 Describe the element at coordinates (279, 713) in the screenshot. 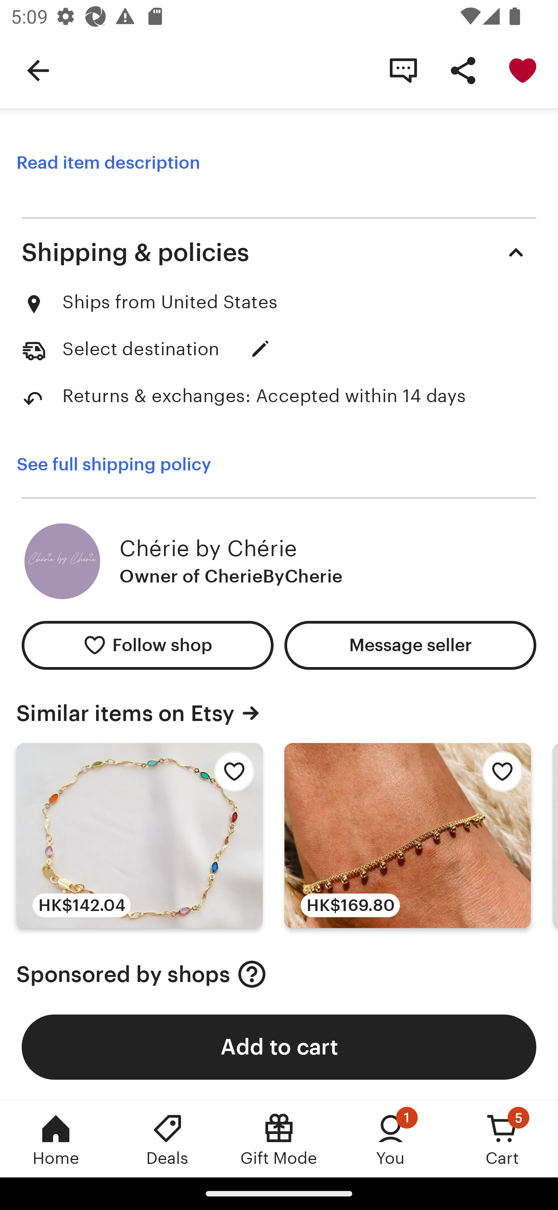

I see `Similar items on Etsy ` at that location.